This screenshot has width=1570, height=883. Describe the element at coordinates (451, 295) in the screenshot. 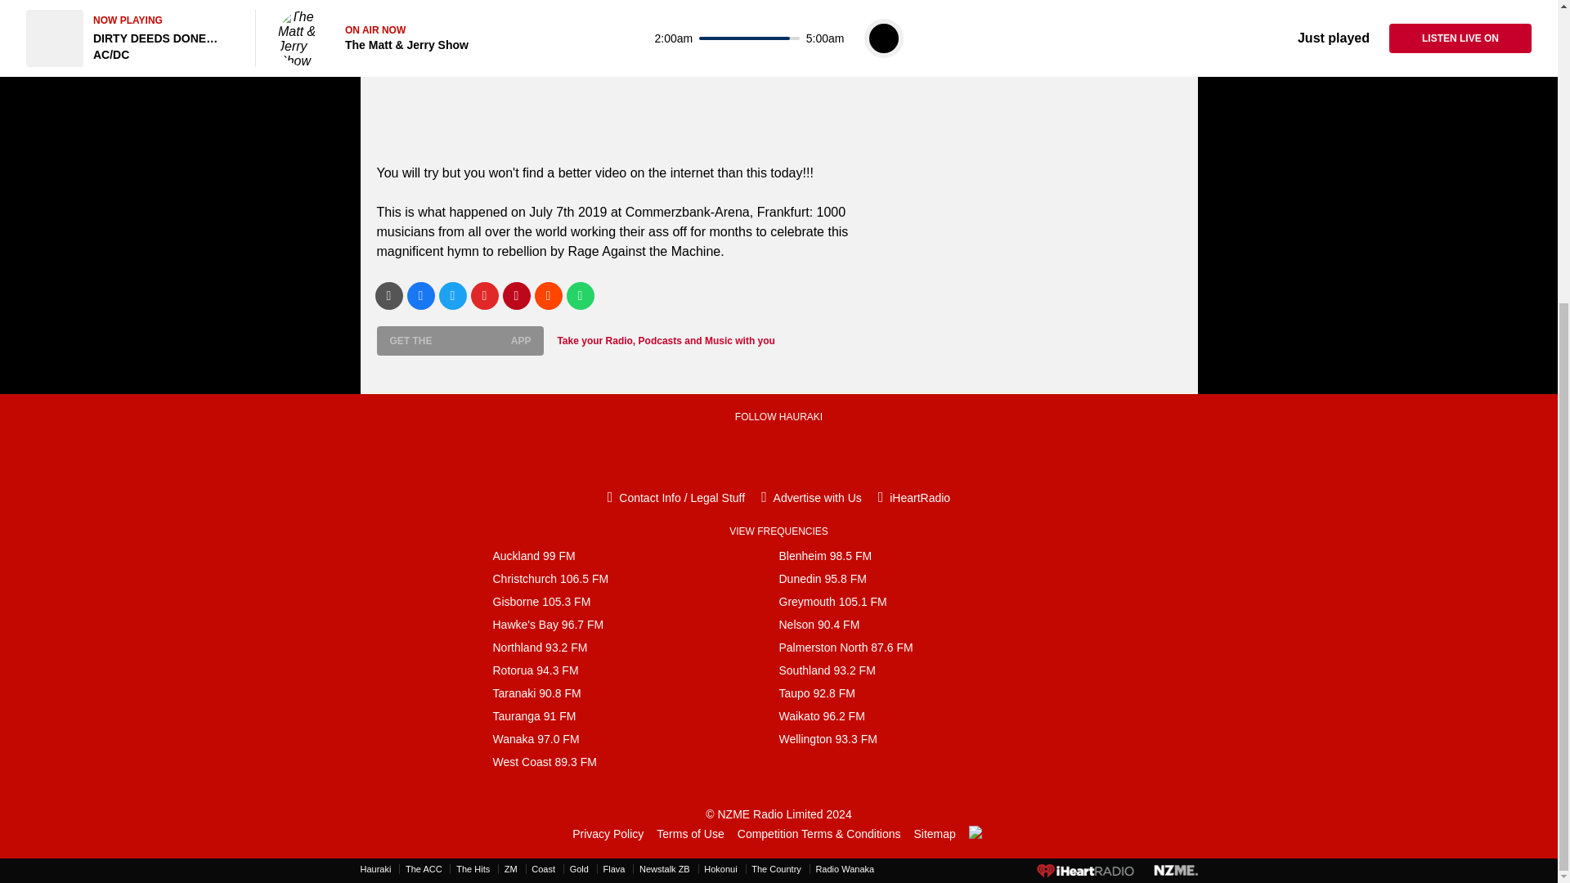

I see `Share with twitter` at that location.